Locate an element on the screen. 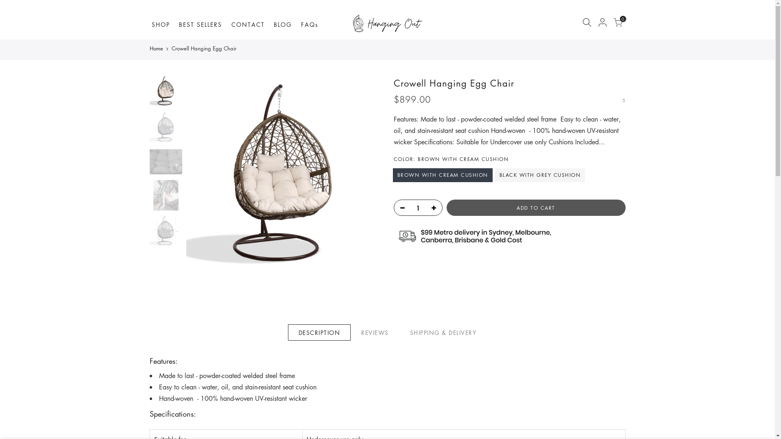  BEST SELLERS is located at coordinates (203, 21).